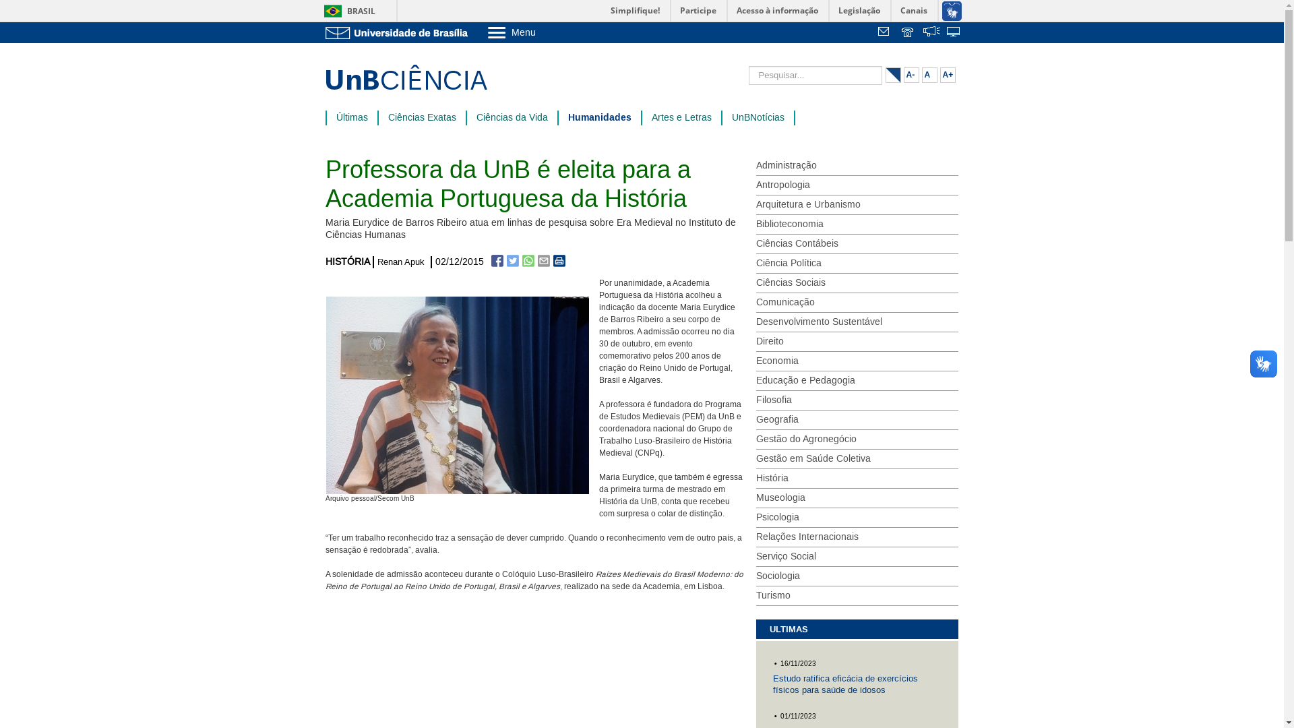 The image size is (1294, 728). I want to click on  , so click(908, 33).